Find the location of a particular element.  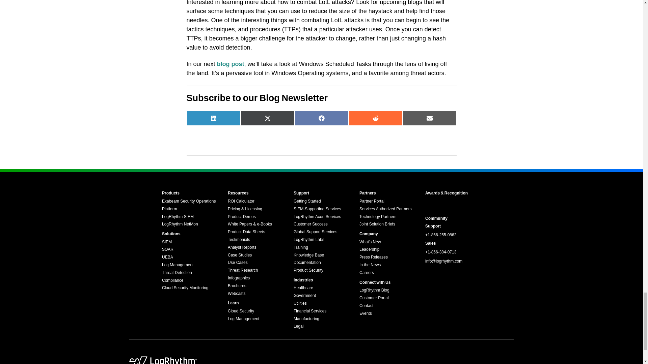

Cybersecurity Compliance is located at coordinates (173, 280).